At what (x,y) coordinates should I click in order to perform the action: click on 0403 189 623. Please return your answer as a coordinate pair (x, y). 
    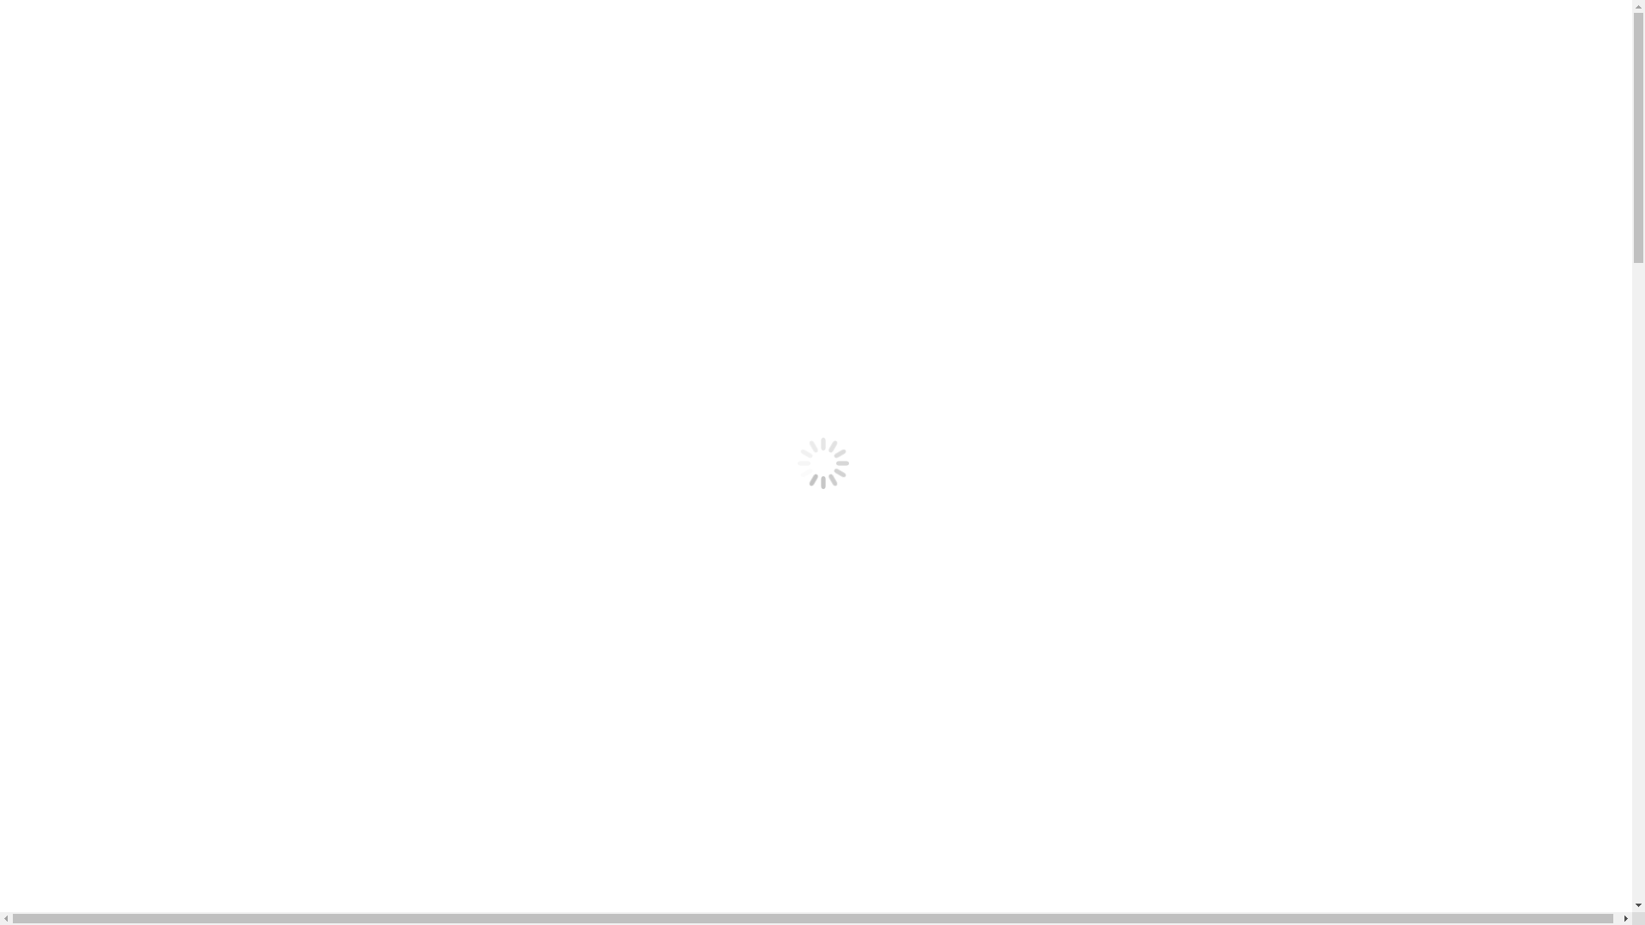
    Looking at the image, I should click on (236, 77).